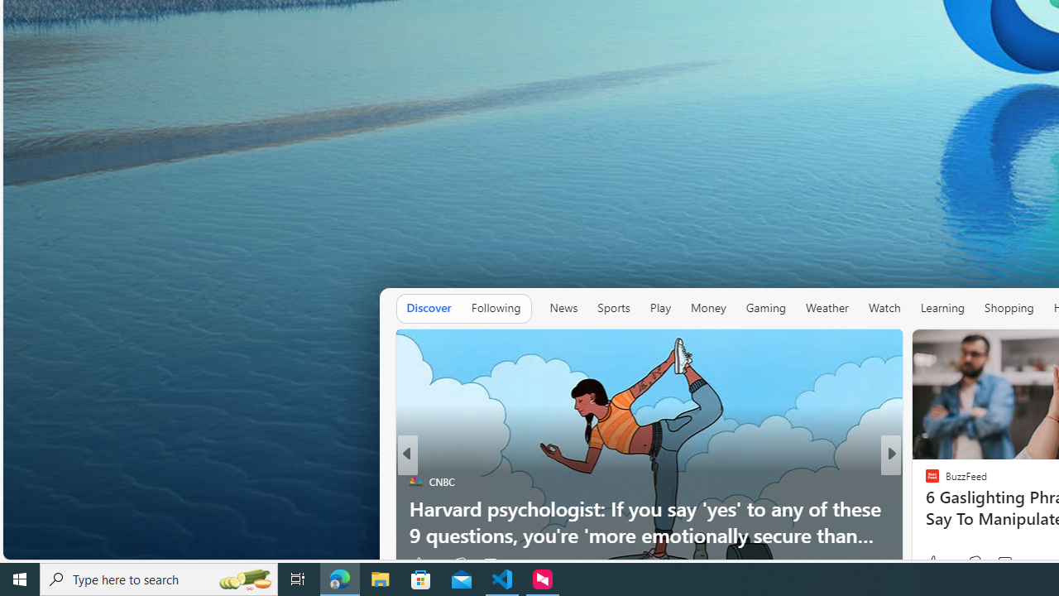 The height and width of the screenshot is (596, 1059). What do you see at coordinates (933, 564) in the screenshot?
I see `33 Like` at bounding box center [933, 564].